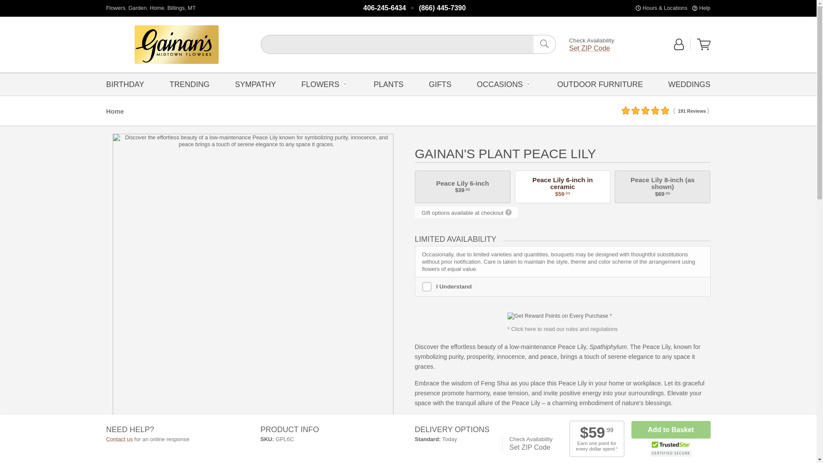 The width and height of the screenshot is (823, 463). Describe the element at coordinates (704, 8) in the screenshot. I see `Help` at that location.